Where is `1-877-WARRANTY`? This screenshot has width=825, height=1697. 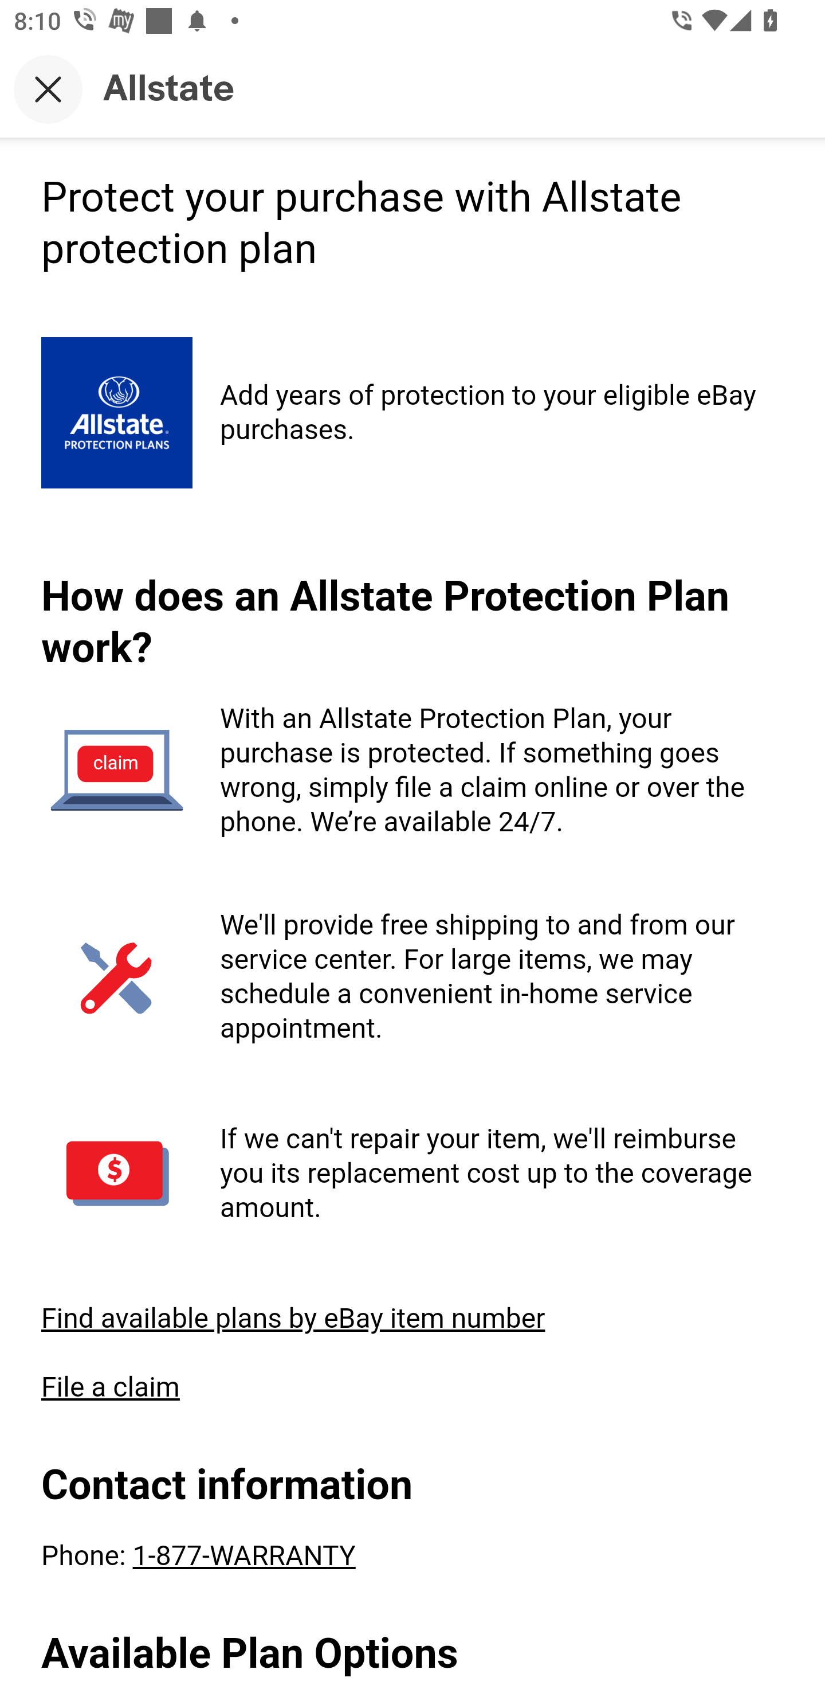 1-877-WARRANTY is located at coordinates (243, 1554).